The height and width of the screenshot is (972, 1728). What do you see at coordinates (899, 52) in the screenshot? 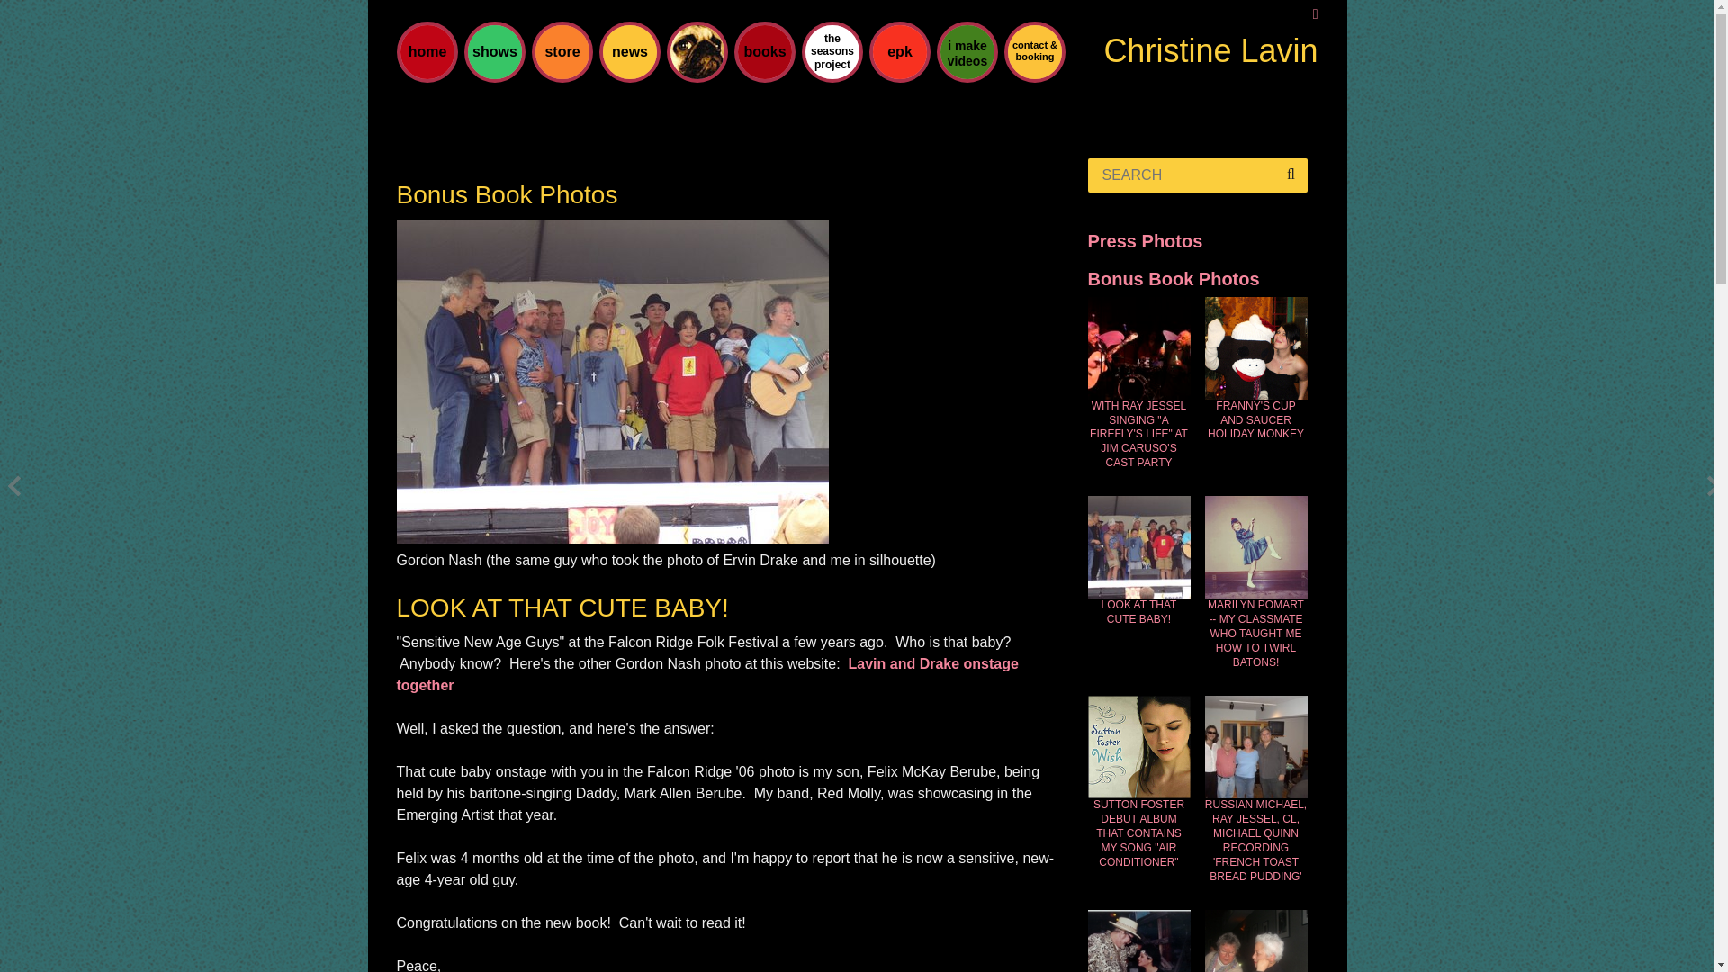
I see `epk` at bounding box center [899, 52].